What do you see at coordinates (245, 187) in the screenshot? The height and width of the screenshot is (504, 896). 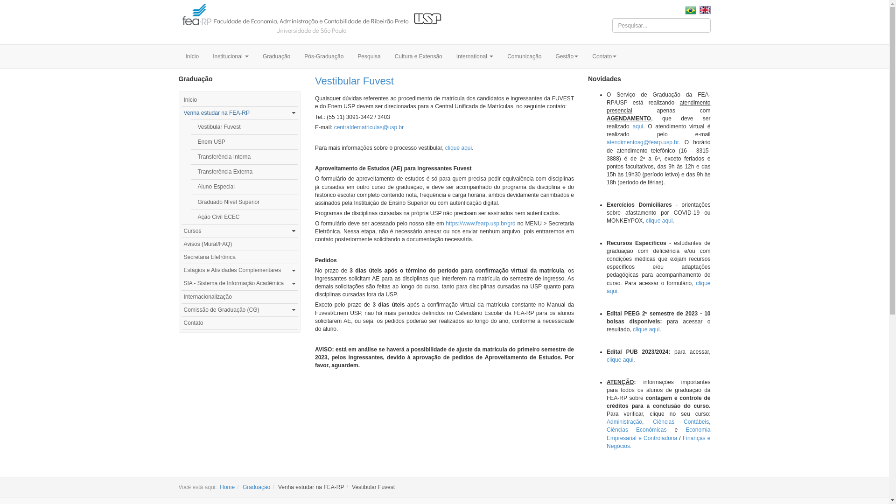 I see `Aluno Especial` at bounding box center [245, 187].